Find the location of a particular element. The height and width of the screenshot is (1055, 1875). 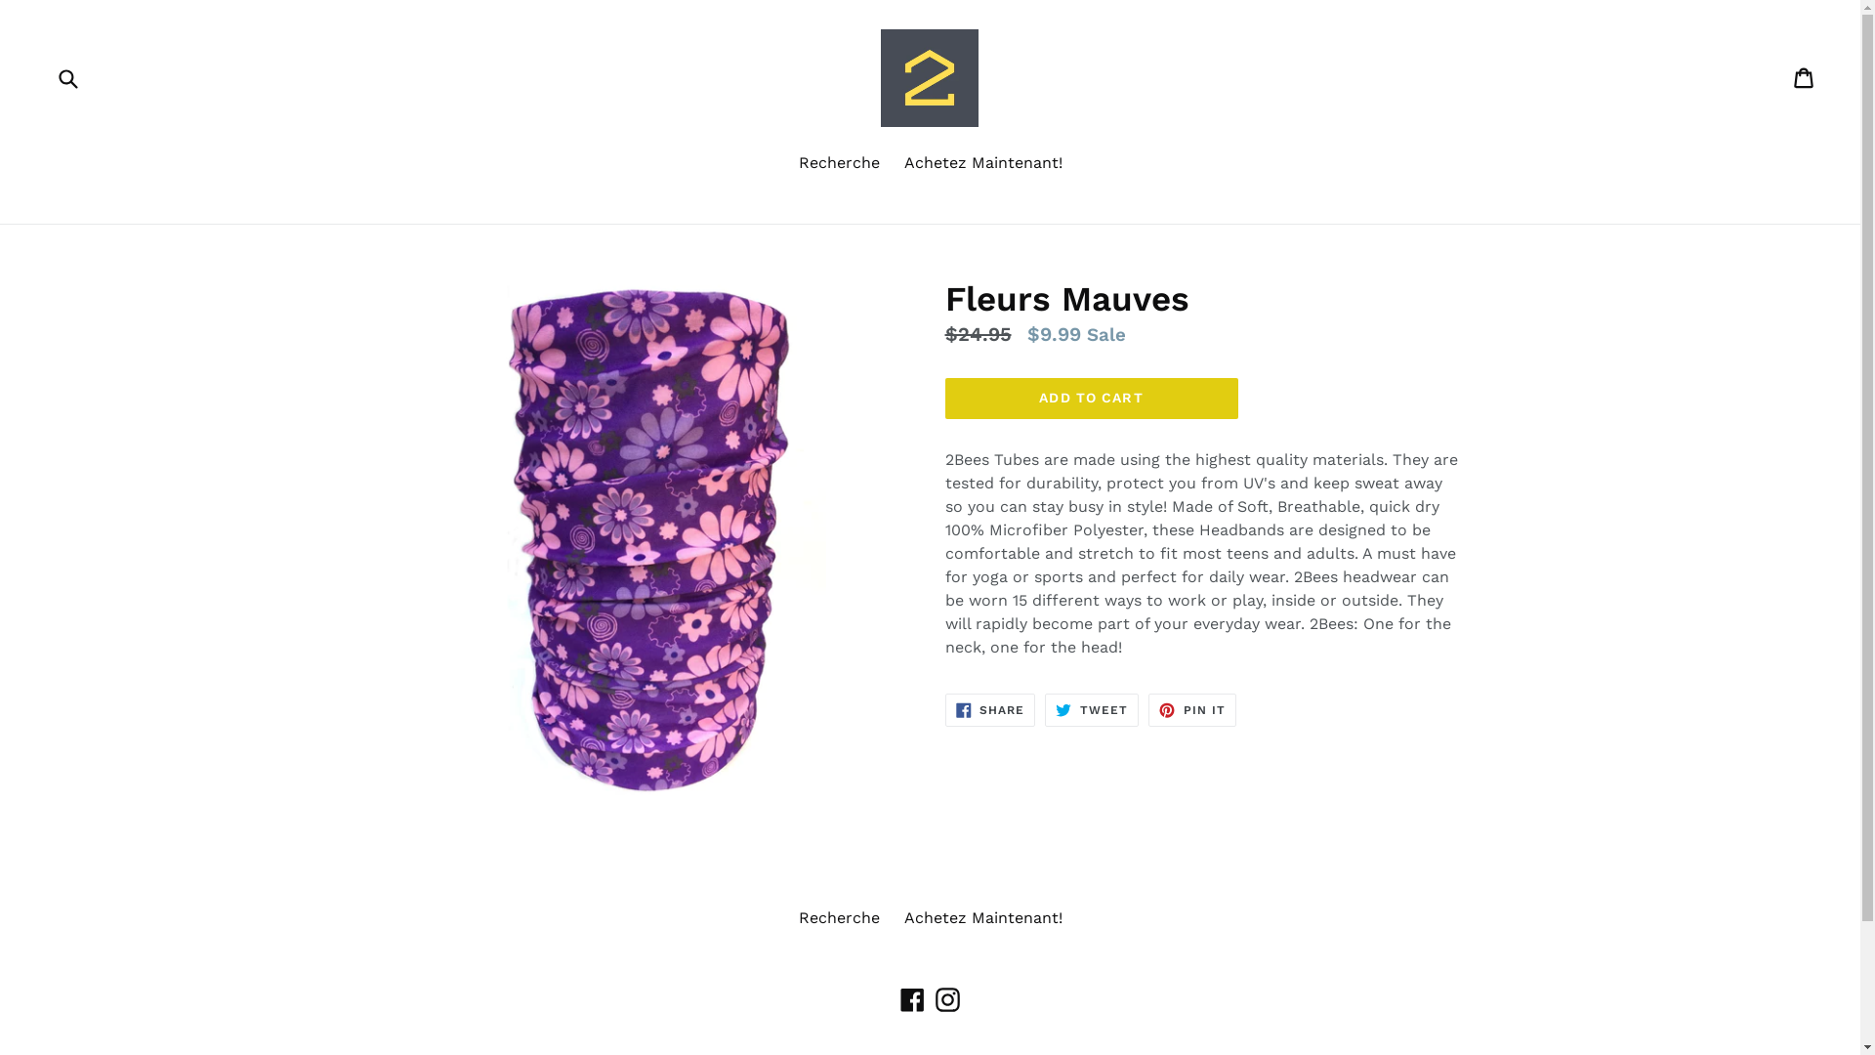

Cart
Cart is located at coordinates (1805, 78).